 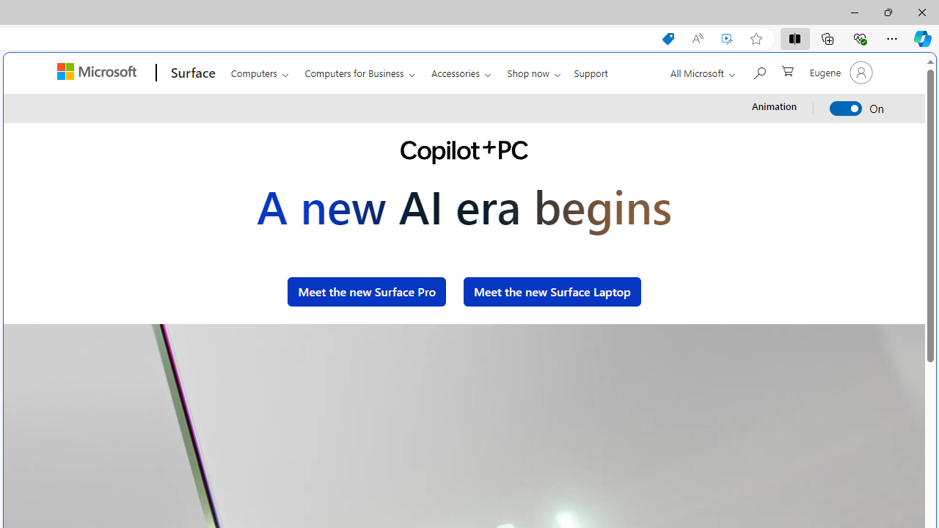 I want to click on Meet the new Surface Laptop, so click(x=552, y=292).